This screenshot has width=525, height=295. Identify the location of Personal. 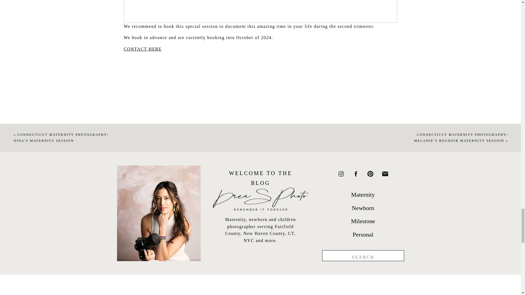
(363, 234).